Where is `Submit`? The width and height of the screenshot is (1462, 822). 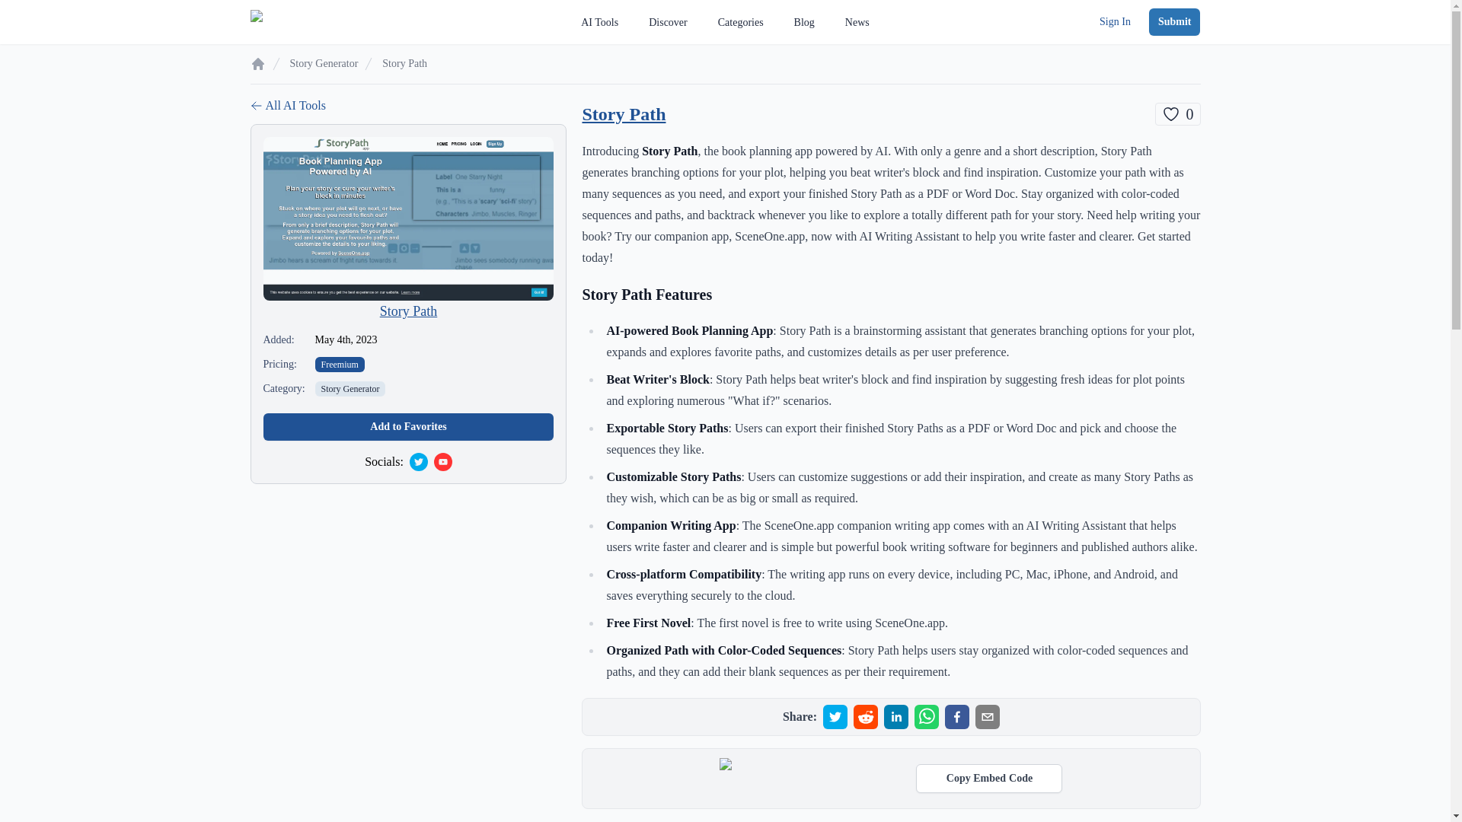 Submit is located at coordinates (857, 22).